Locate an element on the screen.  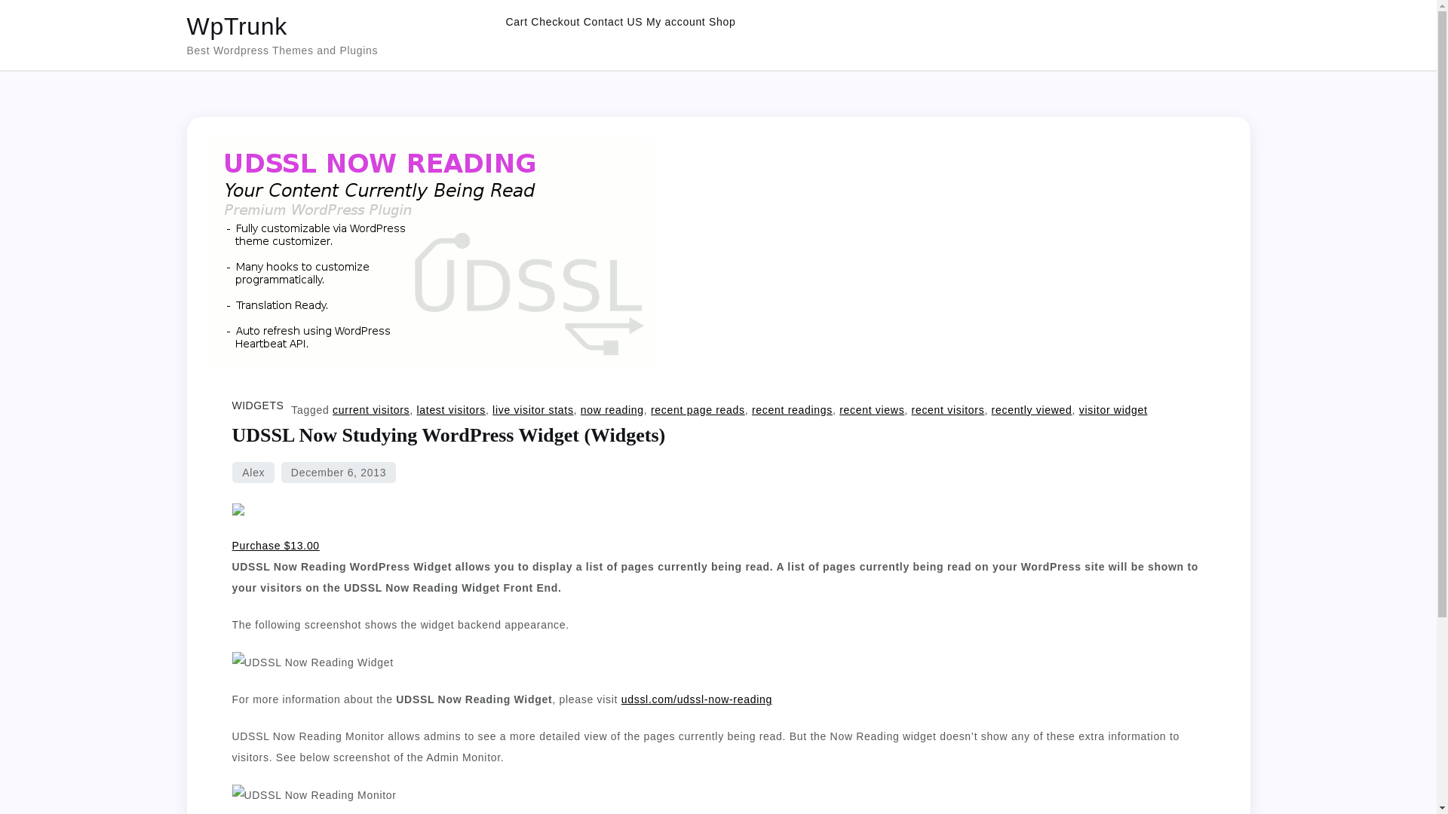
December 6, 2013 is located at coordinates (338, 473).